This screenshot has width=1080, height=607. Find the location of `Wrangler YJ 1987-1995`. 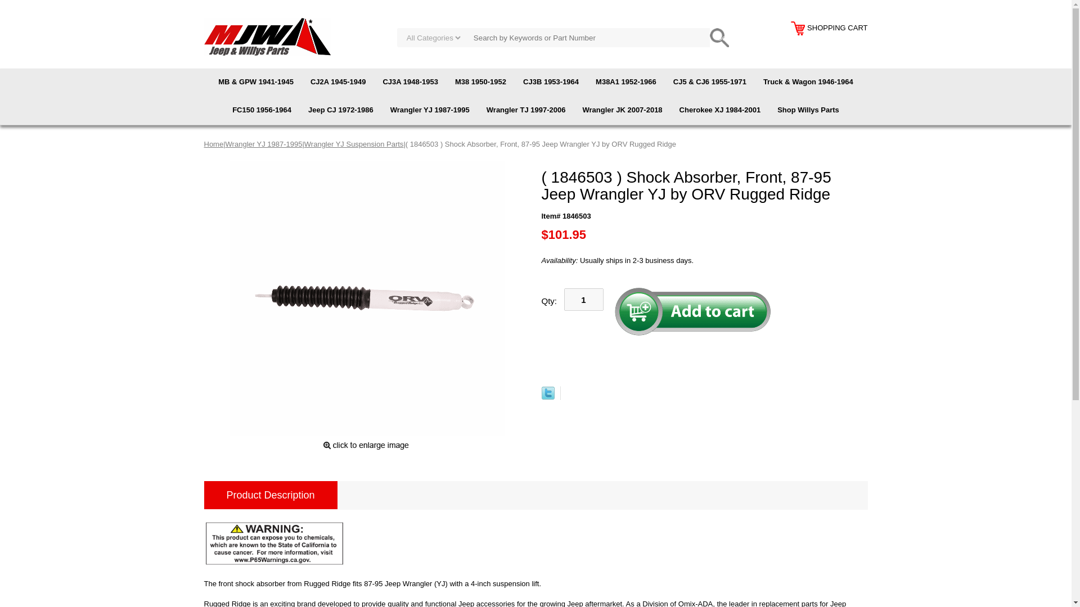

Wrangler YJ 1987-1995 is located at coordinates (264, 144).